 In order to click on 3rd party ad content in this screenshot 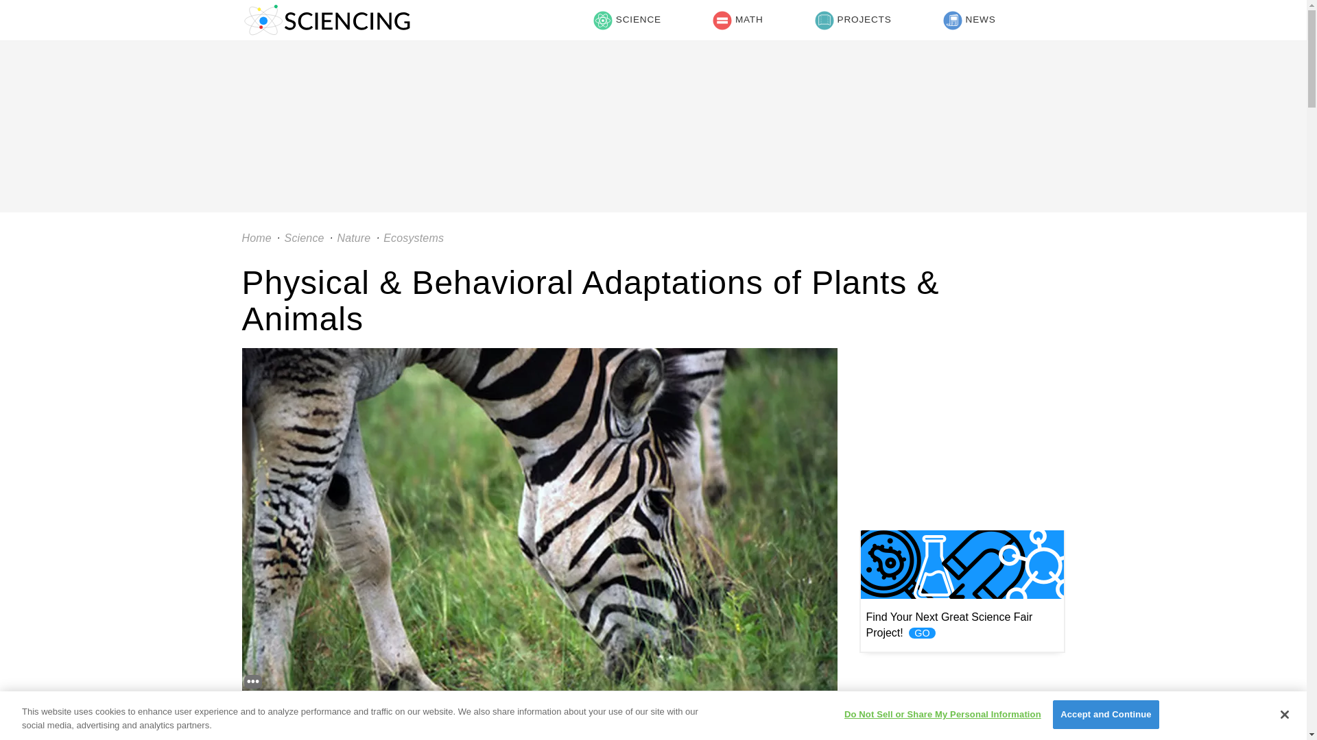, I will do `click(961, 702)`.